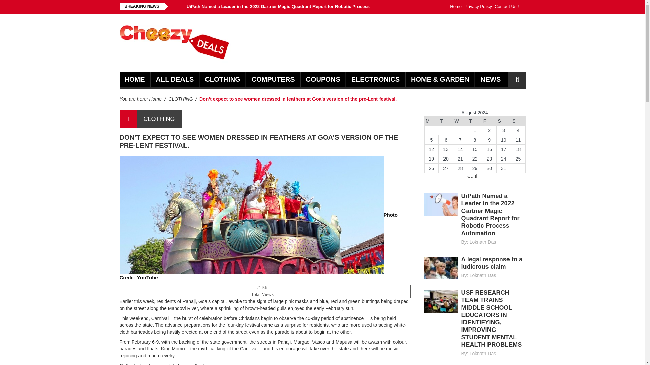 The width and height of the screenshot is (650, 365). Describe the element at coordinates (135, 79) in the screenshot. I see `HOME` at that location.